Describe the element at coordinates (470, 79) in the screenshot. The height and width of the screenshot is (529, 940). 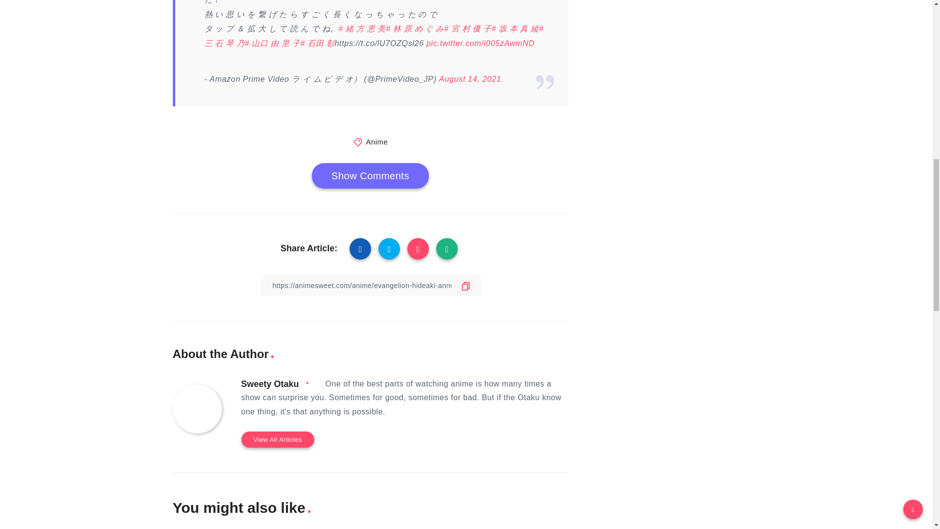
I see `August 14, 2021` at that location.